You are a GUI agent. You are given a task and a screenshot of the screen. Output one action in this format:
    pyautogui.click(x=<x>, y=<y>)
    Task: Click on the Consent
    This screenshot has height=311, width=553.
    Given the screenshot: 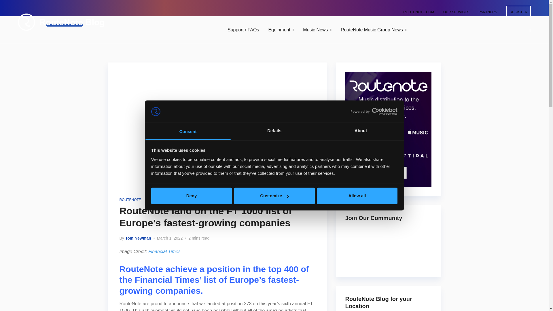 What is the action you would take?
    pyautogui.click(x=188, y=131)
    